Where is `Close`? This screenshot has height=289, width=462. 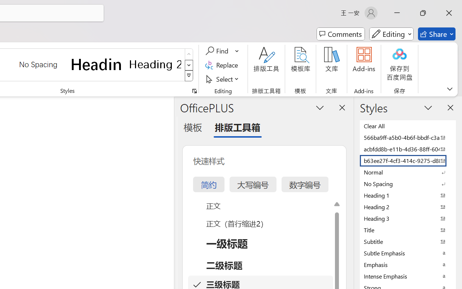
Close is located at coordinates (449, 13).